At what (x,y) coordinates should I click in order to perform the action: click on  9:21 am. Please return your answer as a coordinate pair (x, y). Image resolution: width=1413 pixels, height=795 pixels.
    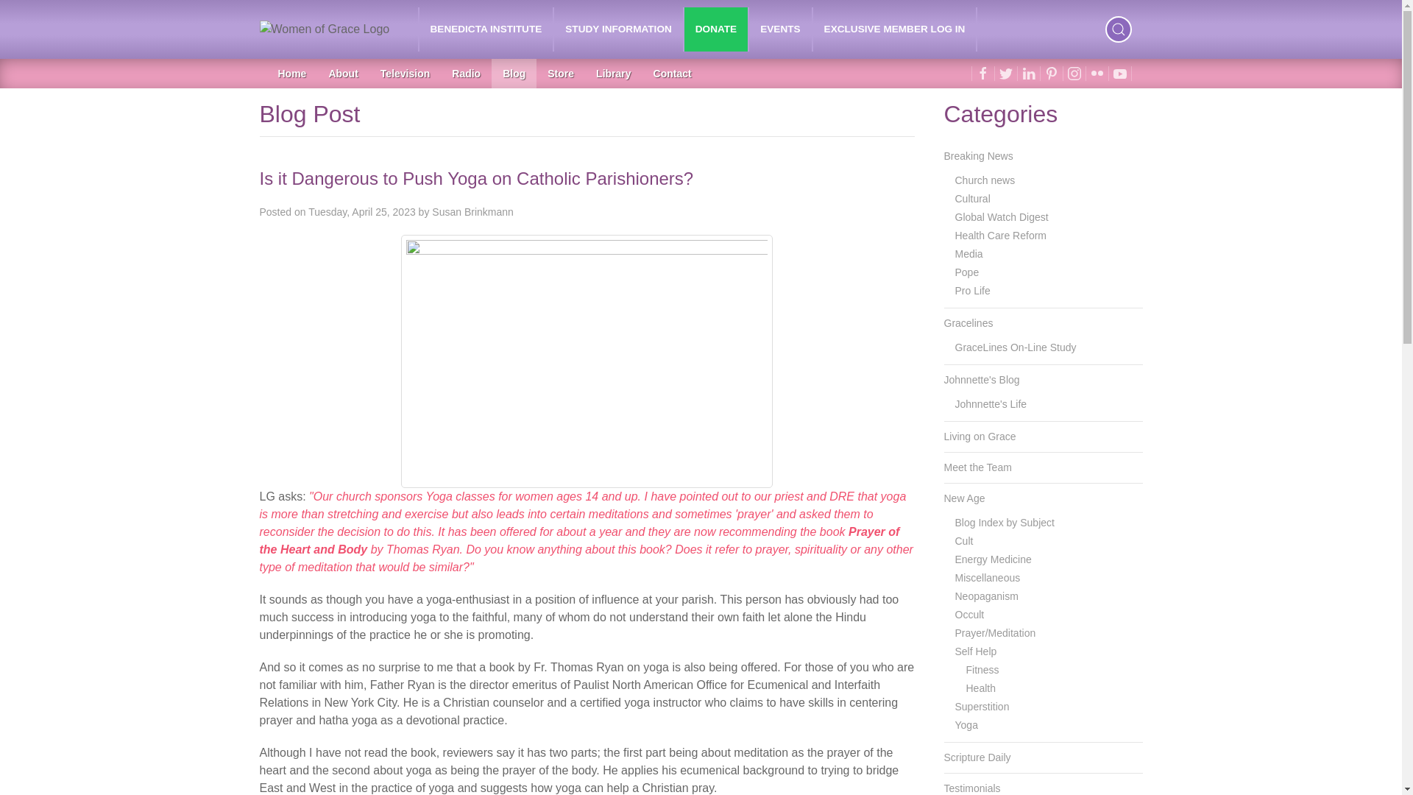
    Looking at the image, I should click on (361, 211).